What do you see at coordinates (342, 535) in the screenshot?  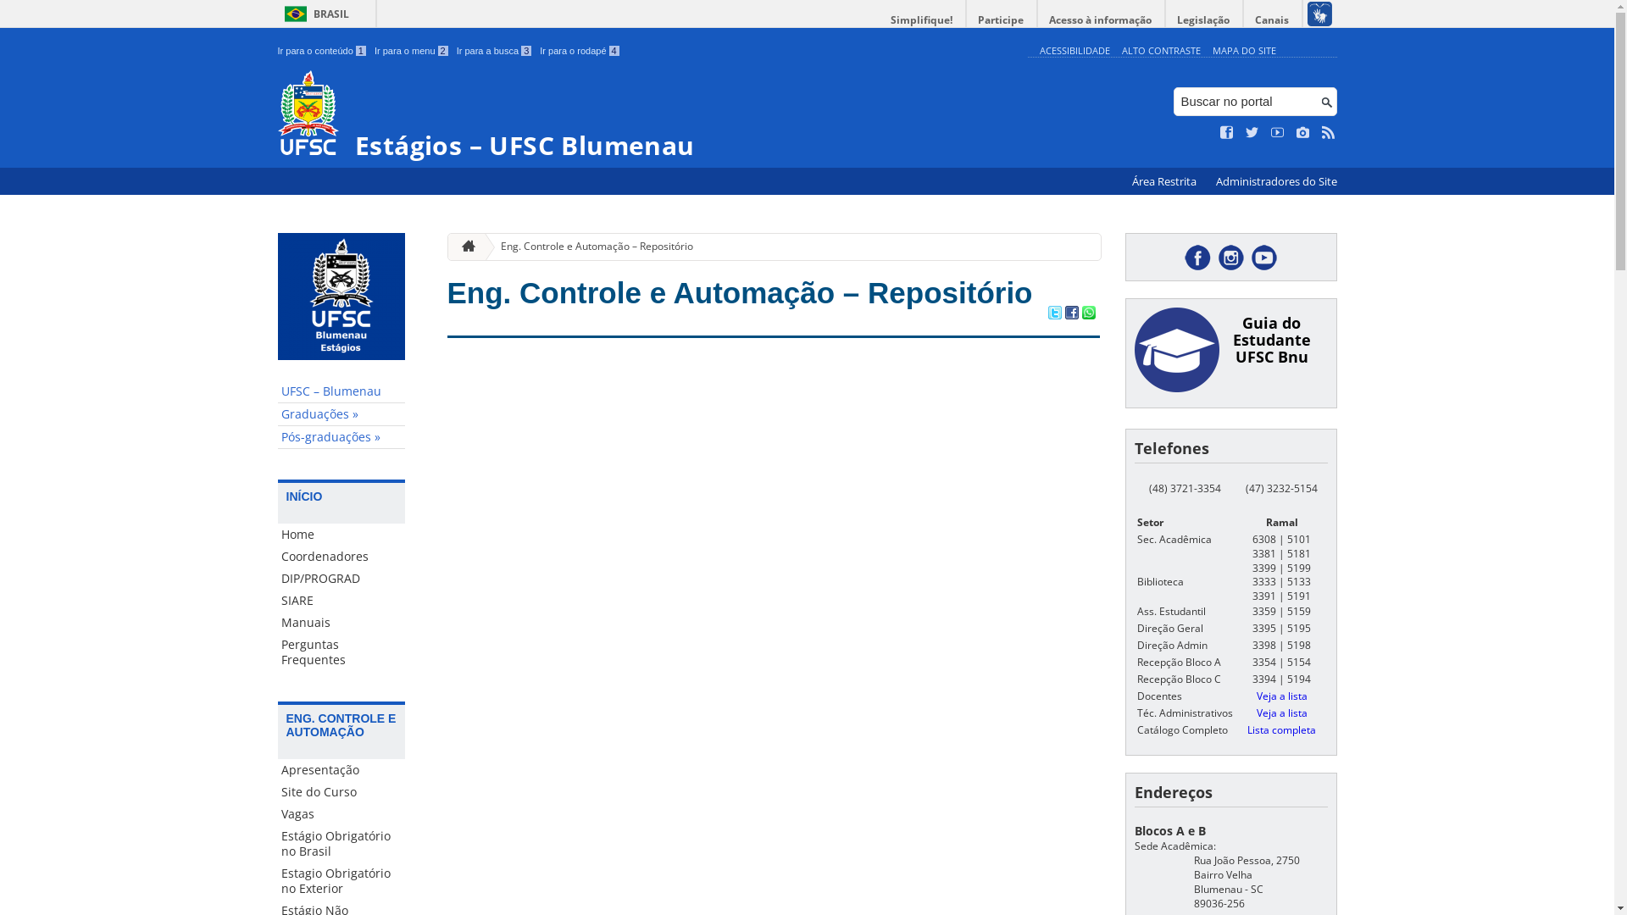 I see `Home` at bounding box center [342, 535].